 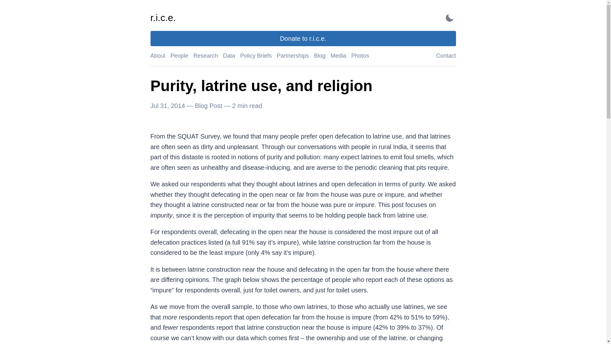 What do you see at coordinates (179, 55) in the screenshot?
I see `People` at bounding box center [179, 55].